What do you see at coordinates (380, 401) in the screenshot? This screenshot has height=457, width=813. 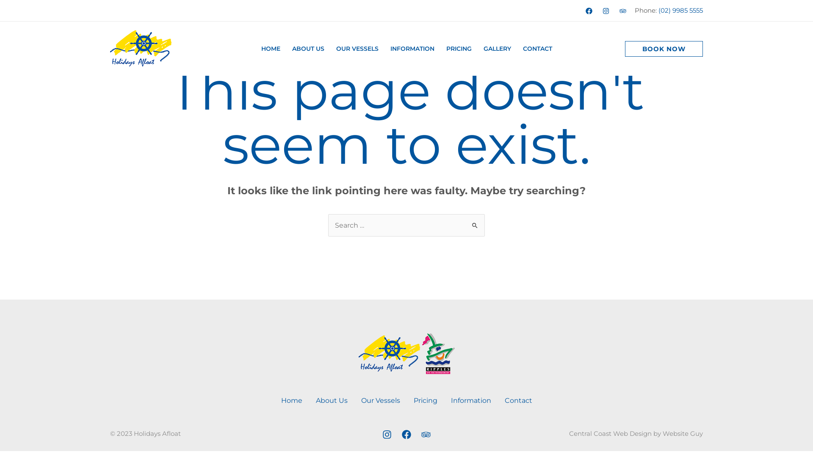 I see `Our Vessels` at bounding box center [380, 401].